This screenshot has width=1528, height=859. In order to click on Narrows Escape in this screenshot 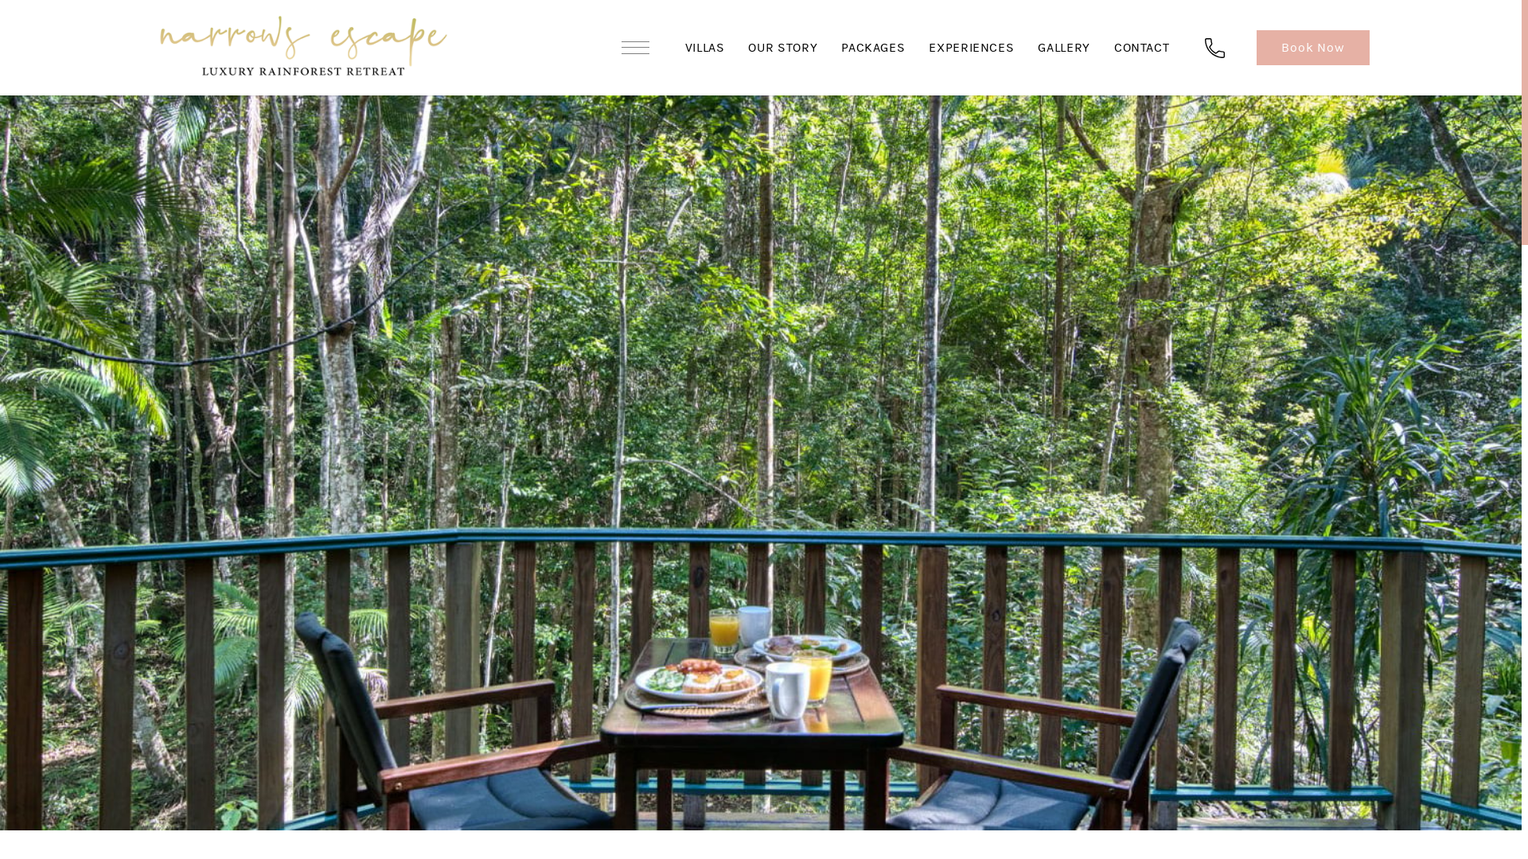, I will do `click(303, 48)`.